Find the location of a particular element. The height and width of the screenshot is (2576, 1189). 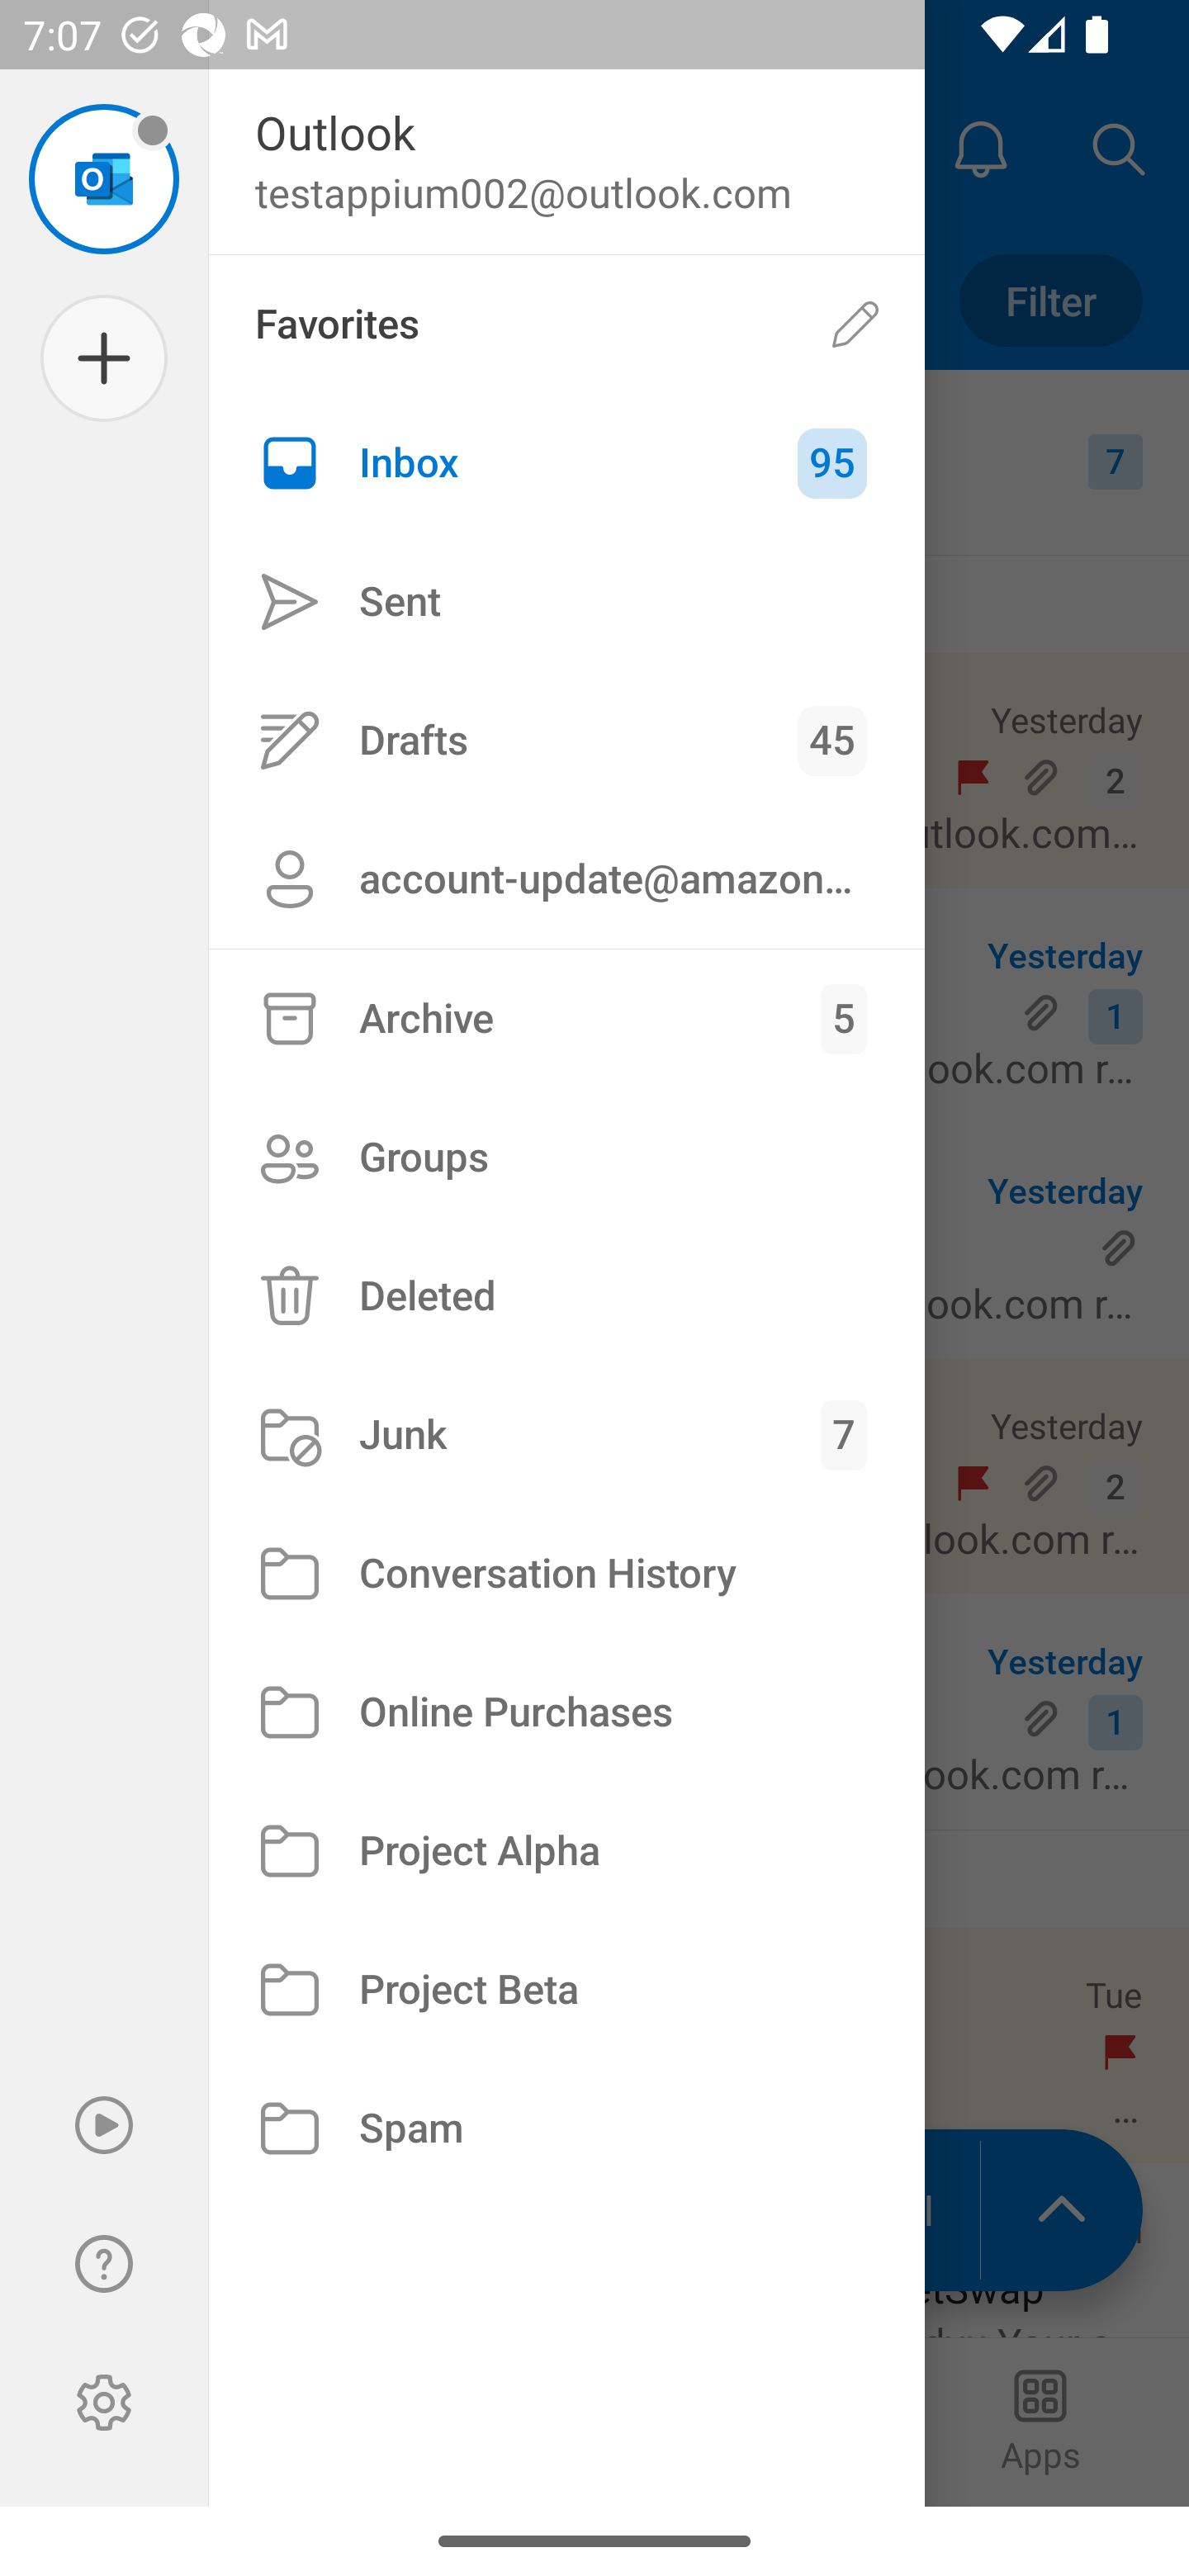

Groups Groups, 3 of 10, level 1 is located at coordinates (566, 1156).